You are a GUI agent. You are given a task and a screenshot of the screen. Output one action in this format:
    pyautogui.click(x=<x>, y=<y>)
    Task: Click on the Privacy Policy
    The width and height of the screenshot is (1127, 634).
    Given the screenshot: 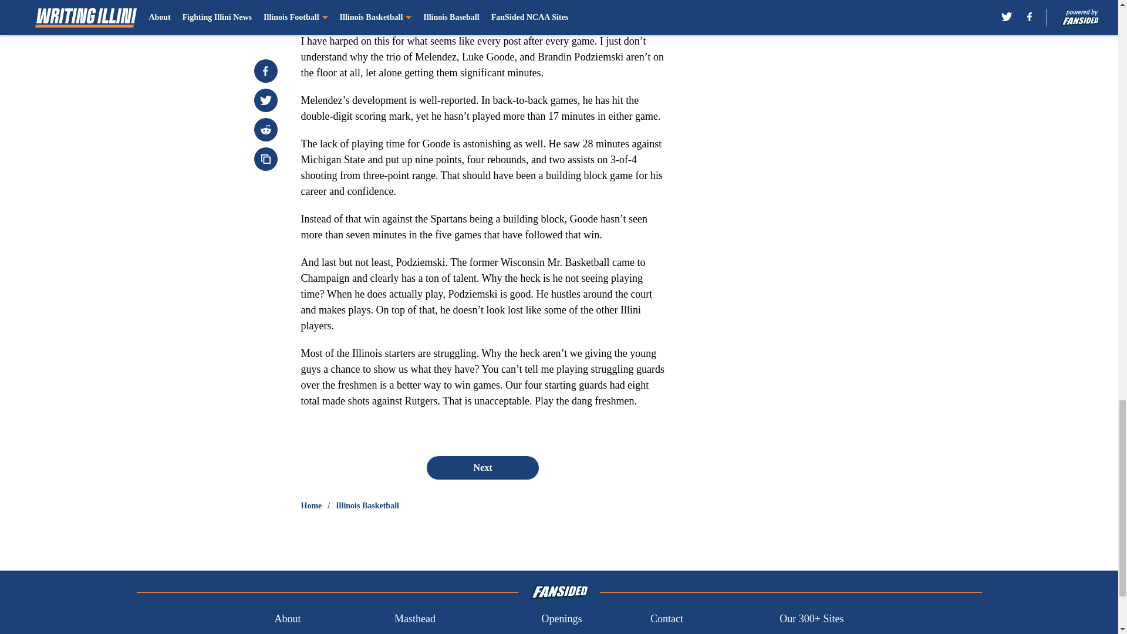 What is the action you would take?
    pyautogui.click(x=572, y=633)
    